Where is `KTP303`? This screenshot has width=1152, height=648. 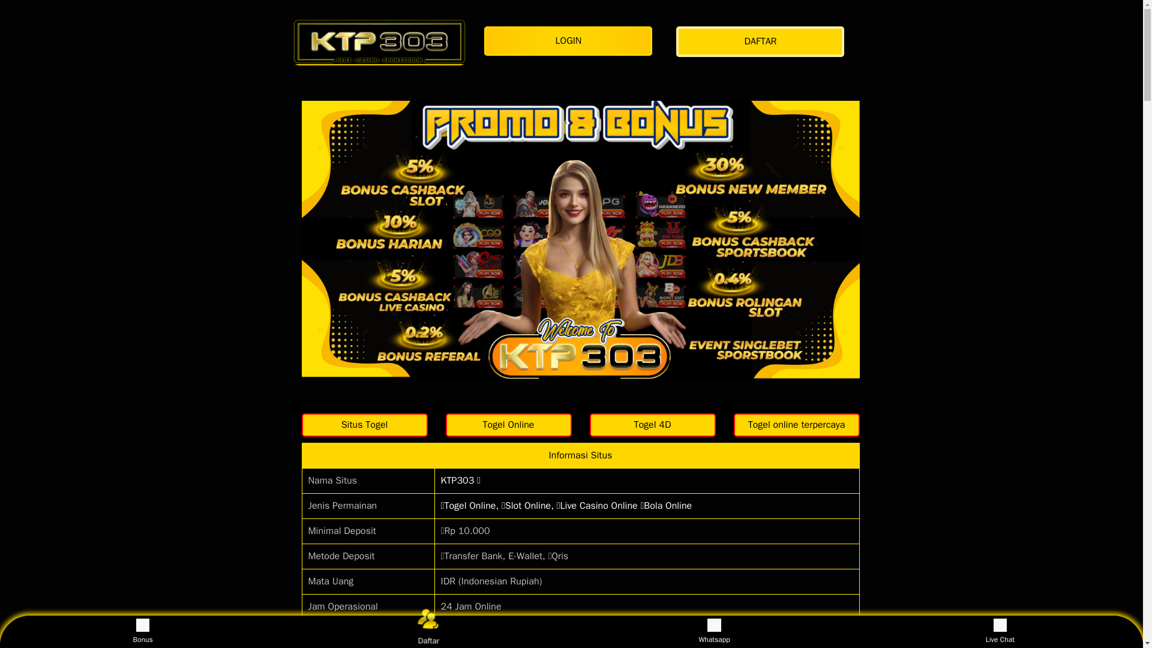 KTP303 is located at coordinates (379, 41).